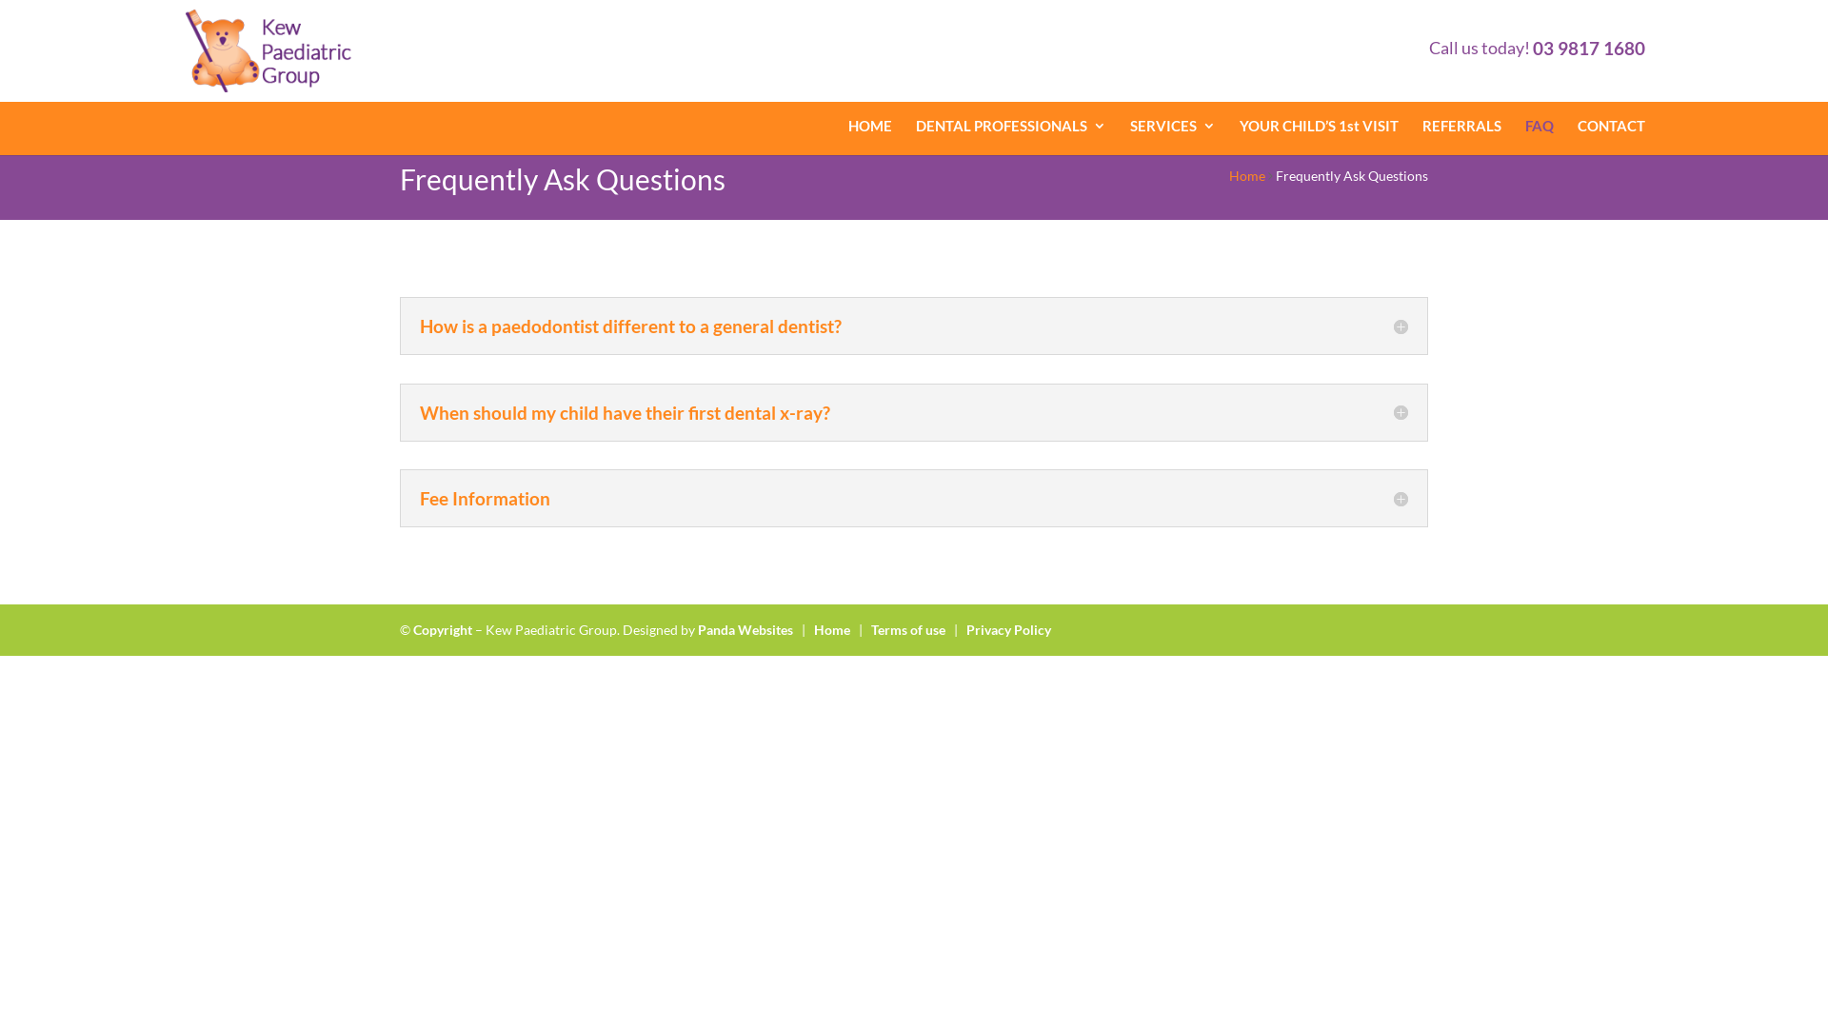 This screenshot has height=1028, width=1828. Describe the element at coordinates (1462, 126) in the screenshot. I see `REFERRALS` at that location.